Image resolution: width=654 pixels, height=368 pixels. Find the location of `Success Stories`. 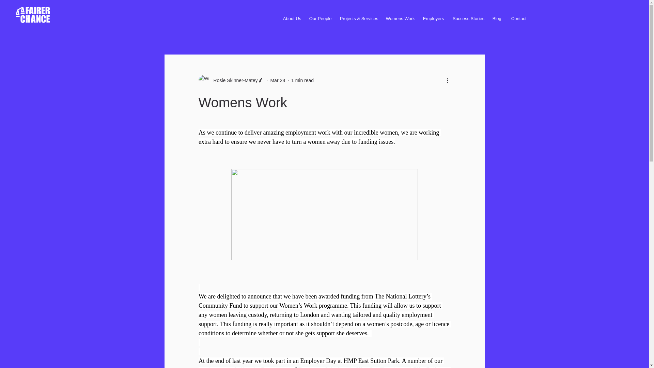

Success Stories is located at coordinates (467, 18).